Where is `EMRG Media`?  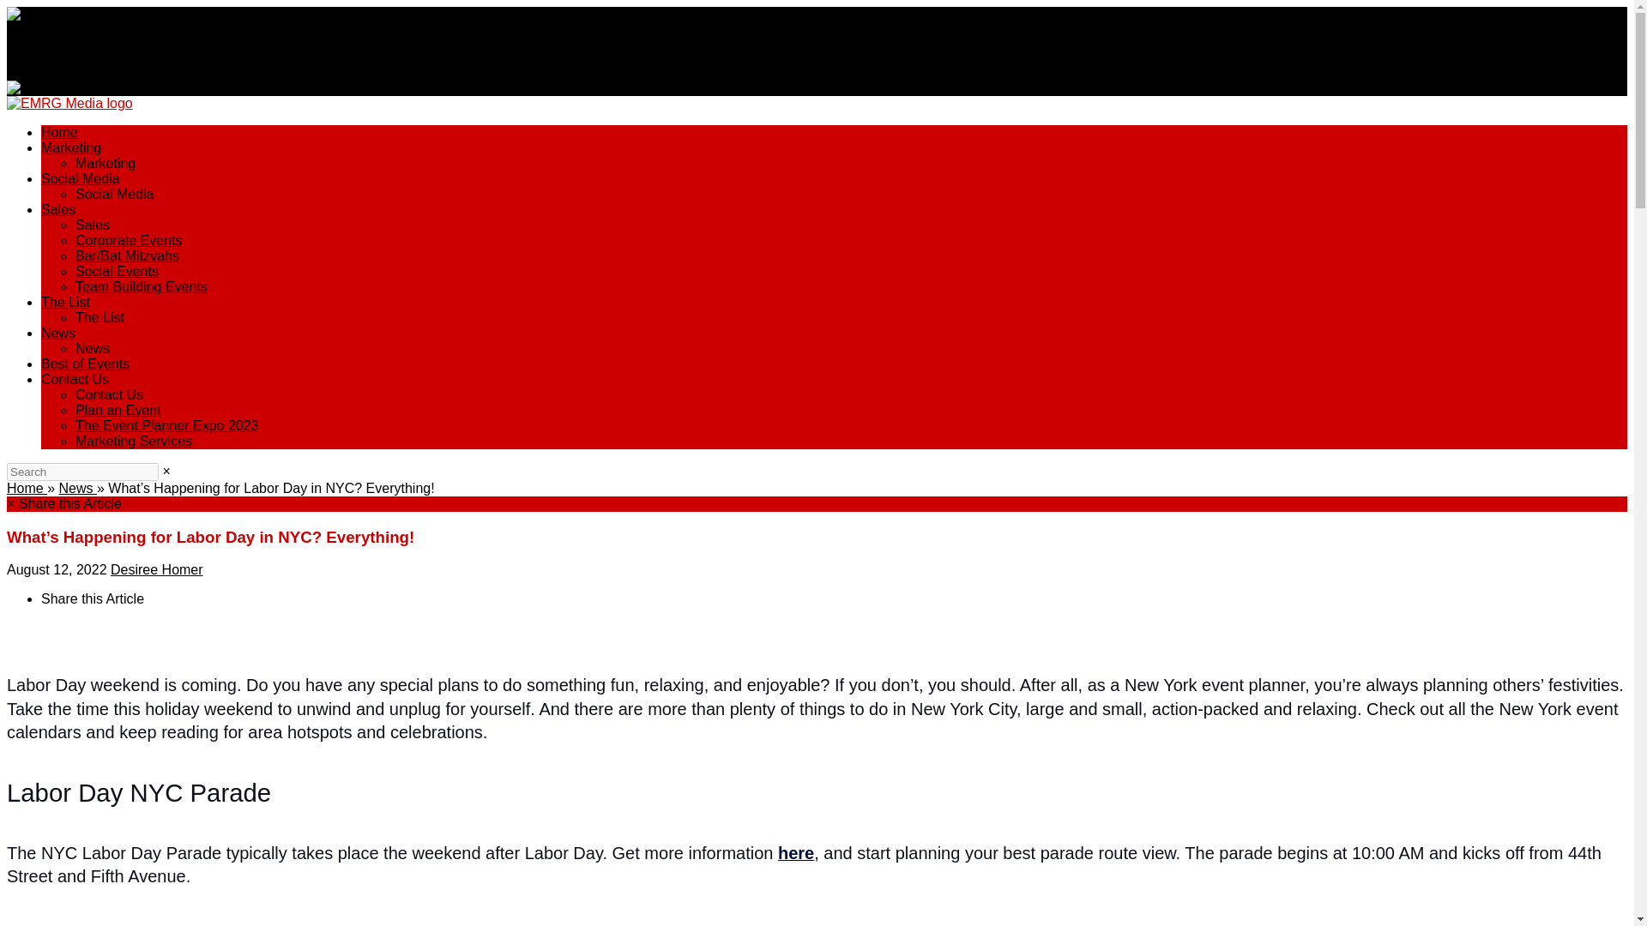 EMRG Media is located at coordinates (69, 103).